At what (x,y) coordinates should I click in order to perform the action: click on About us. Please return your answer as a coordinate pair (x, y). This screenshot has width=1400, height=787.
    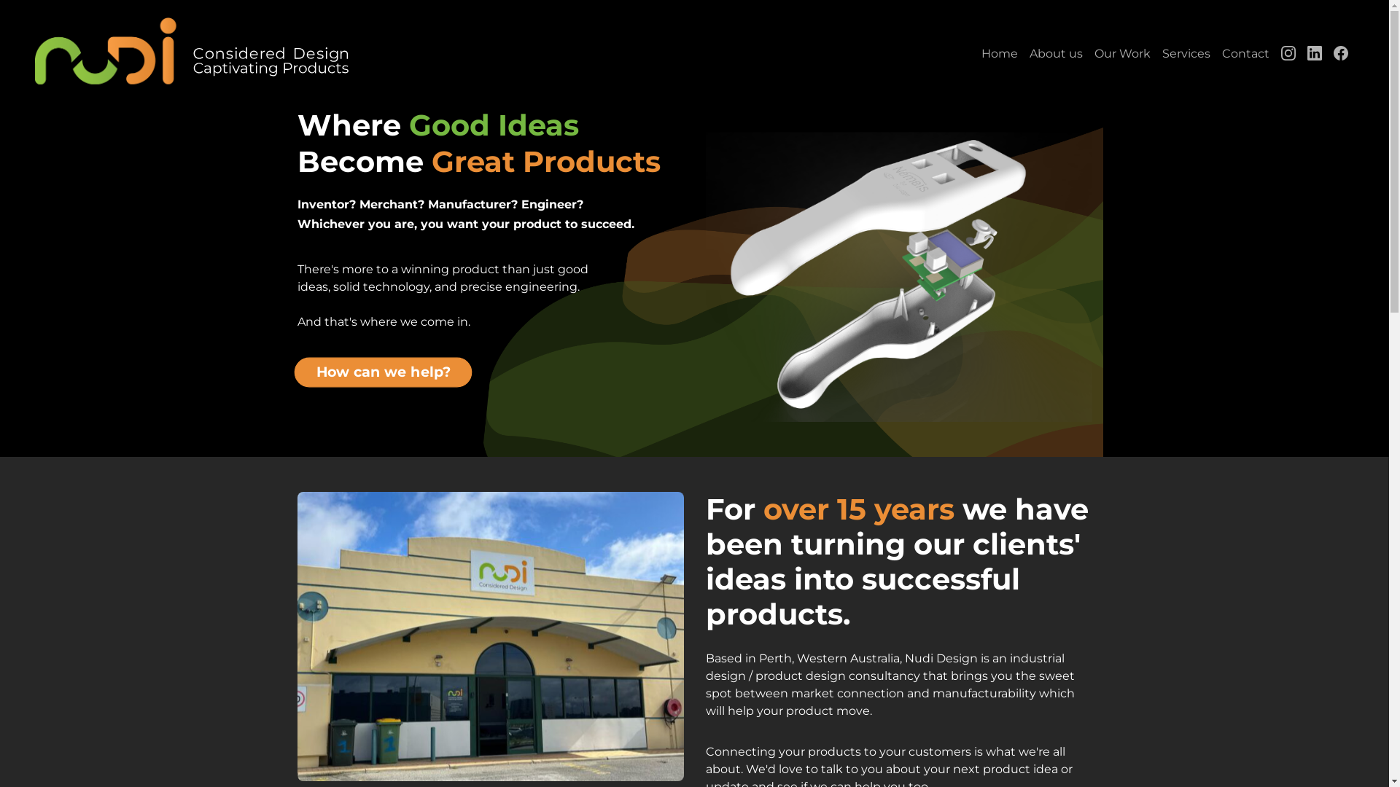
    Looking at the image, I should click on (1056, 54).